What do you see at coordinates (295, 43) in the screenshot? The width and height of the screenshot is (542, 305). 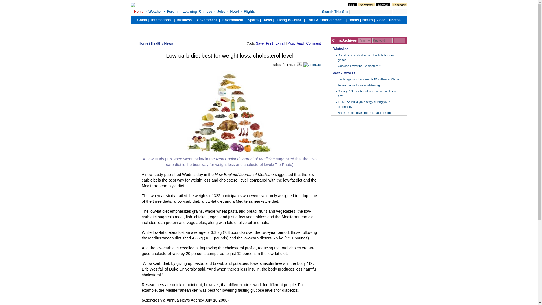 I see `Most Read` at bounding box center [295, 43].